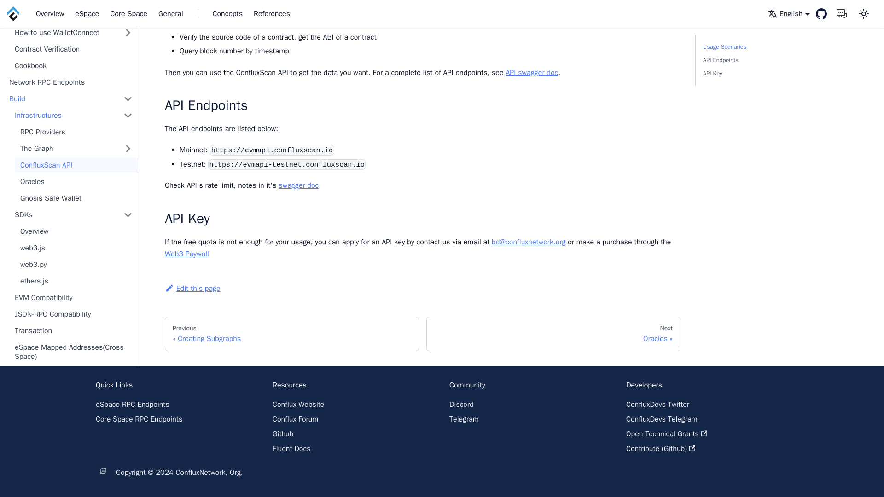  What do you see at coordinates (60, 27) in the screenshot?
I see `Build` at bounding box center [60, 27].